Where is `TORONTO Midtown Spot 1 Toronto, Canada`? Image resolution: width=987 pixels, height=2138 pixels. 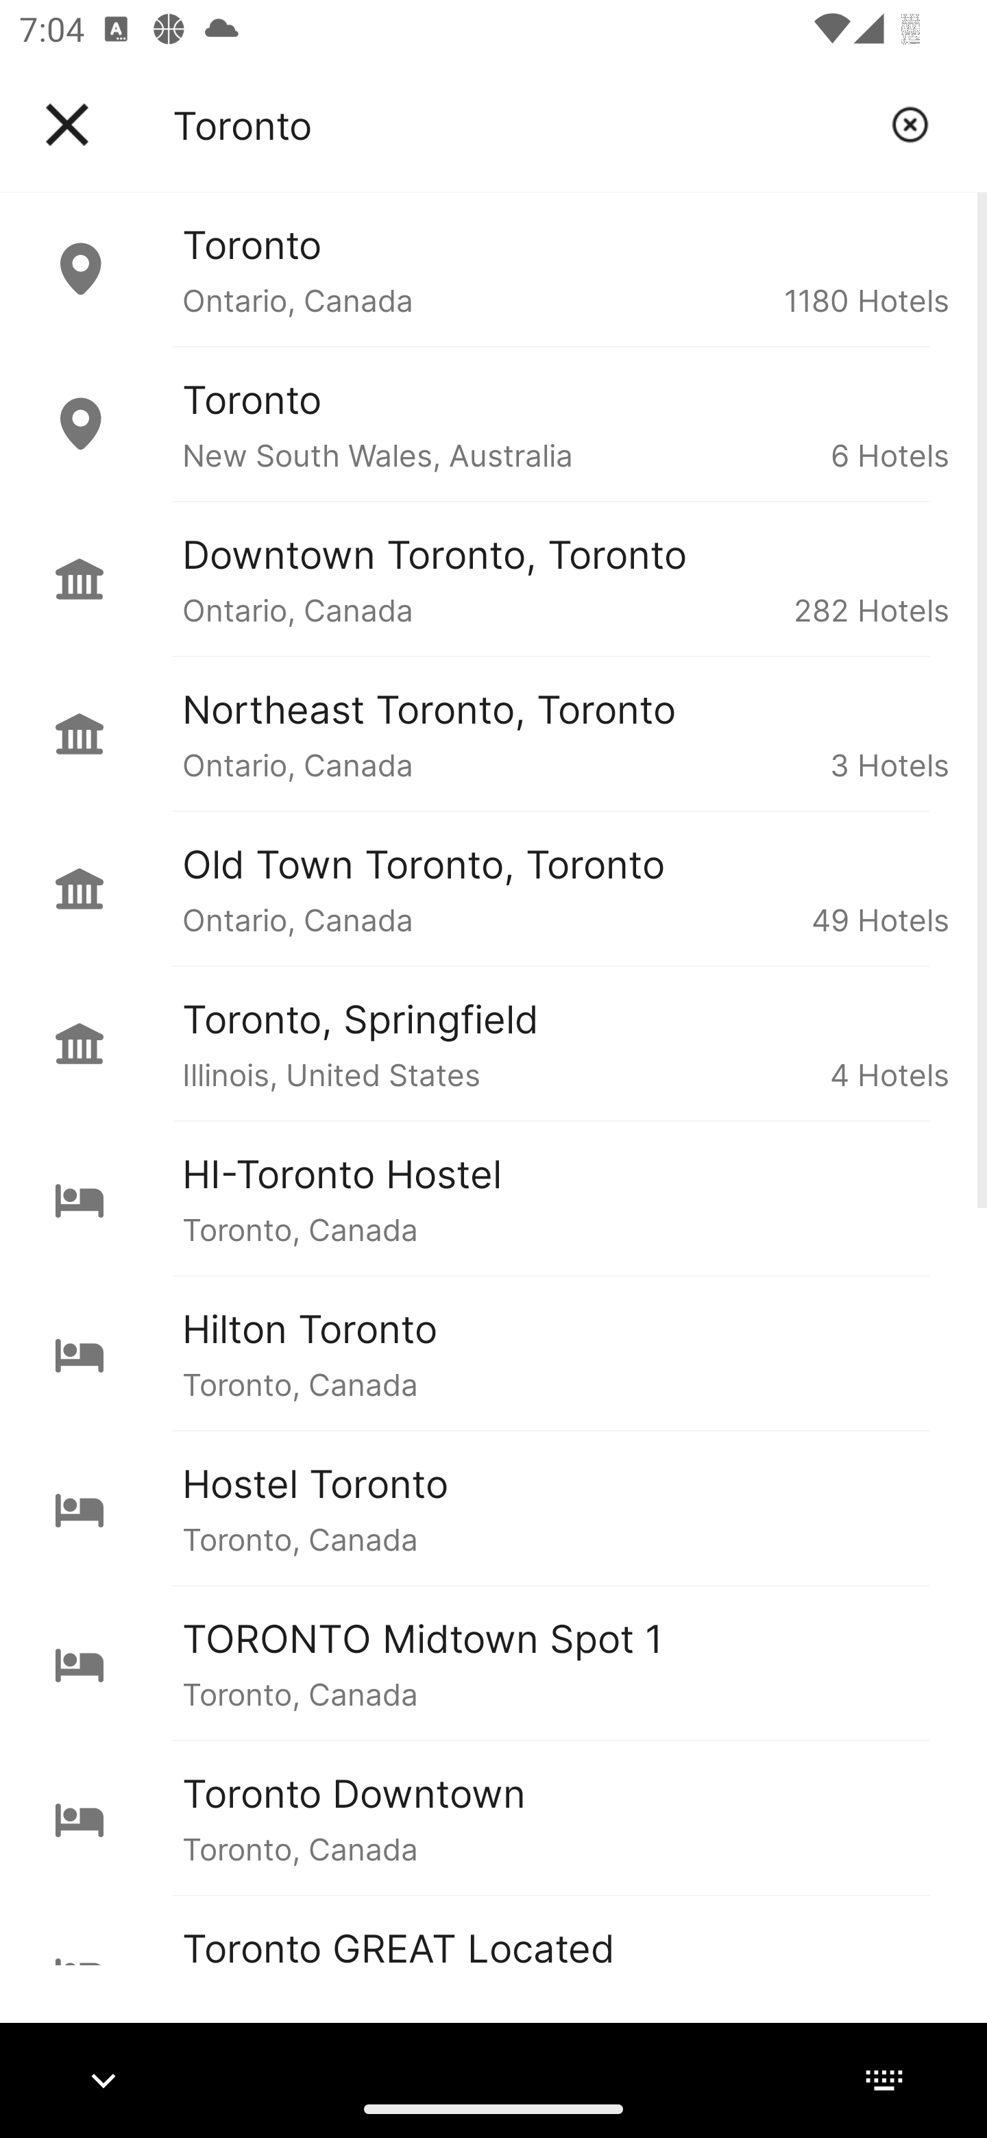
TORONTO Midtown Spot 1 Toronto, Canada is located at coordinates (493, 1663).